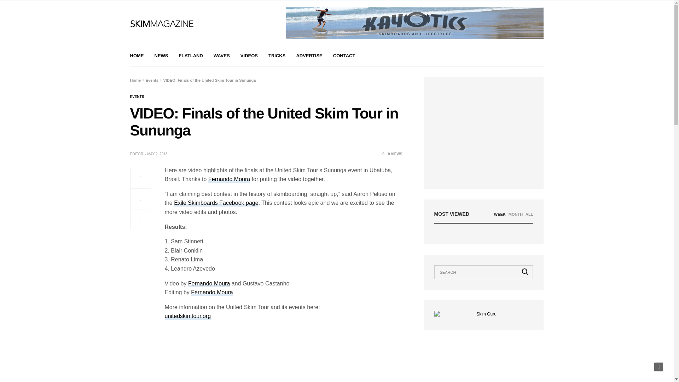 The image size is (679, 382). I want to click on 0, so click(381, 154).